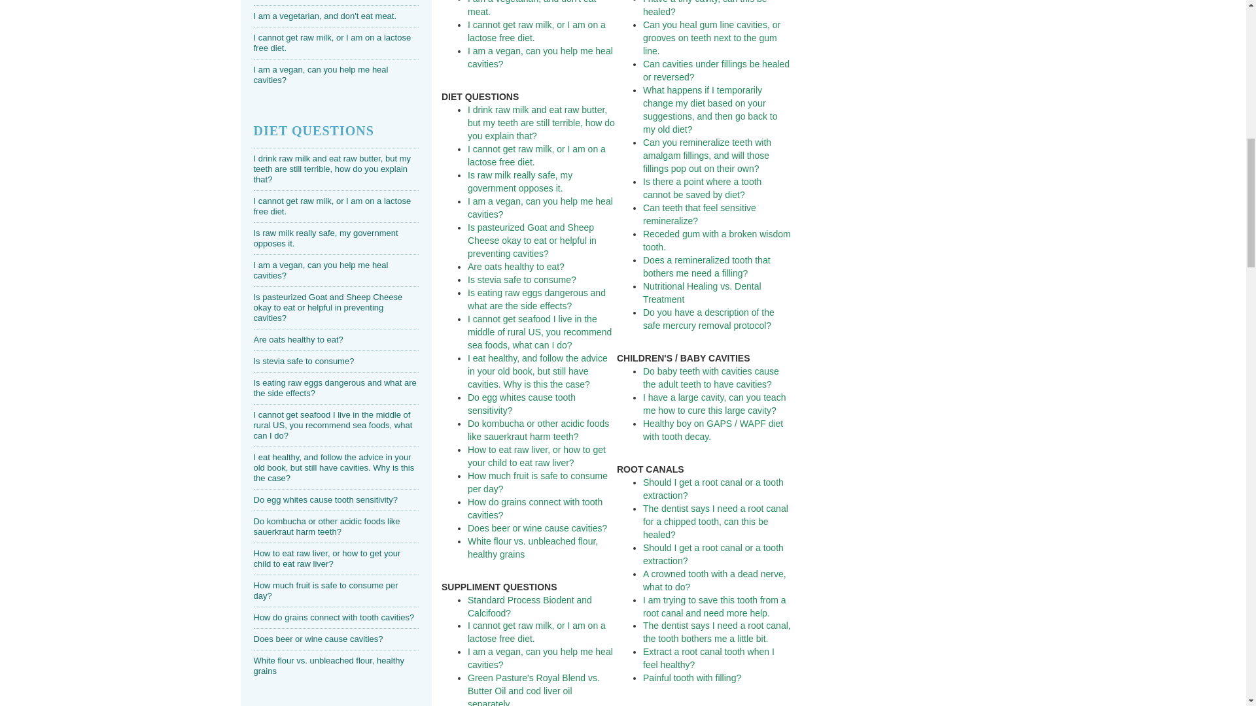 This screenshot has width=1256, height=706. What do you see at coordinates (540, 208) in the screenshot?
I see `I am a vegan, can you help me heal cavities?` at bounding box center [540, 208].